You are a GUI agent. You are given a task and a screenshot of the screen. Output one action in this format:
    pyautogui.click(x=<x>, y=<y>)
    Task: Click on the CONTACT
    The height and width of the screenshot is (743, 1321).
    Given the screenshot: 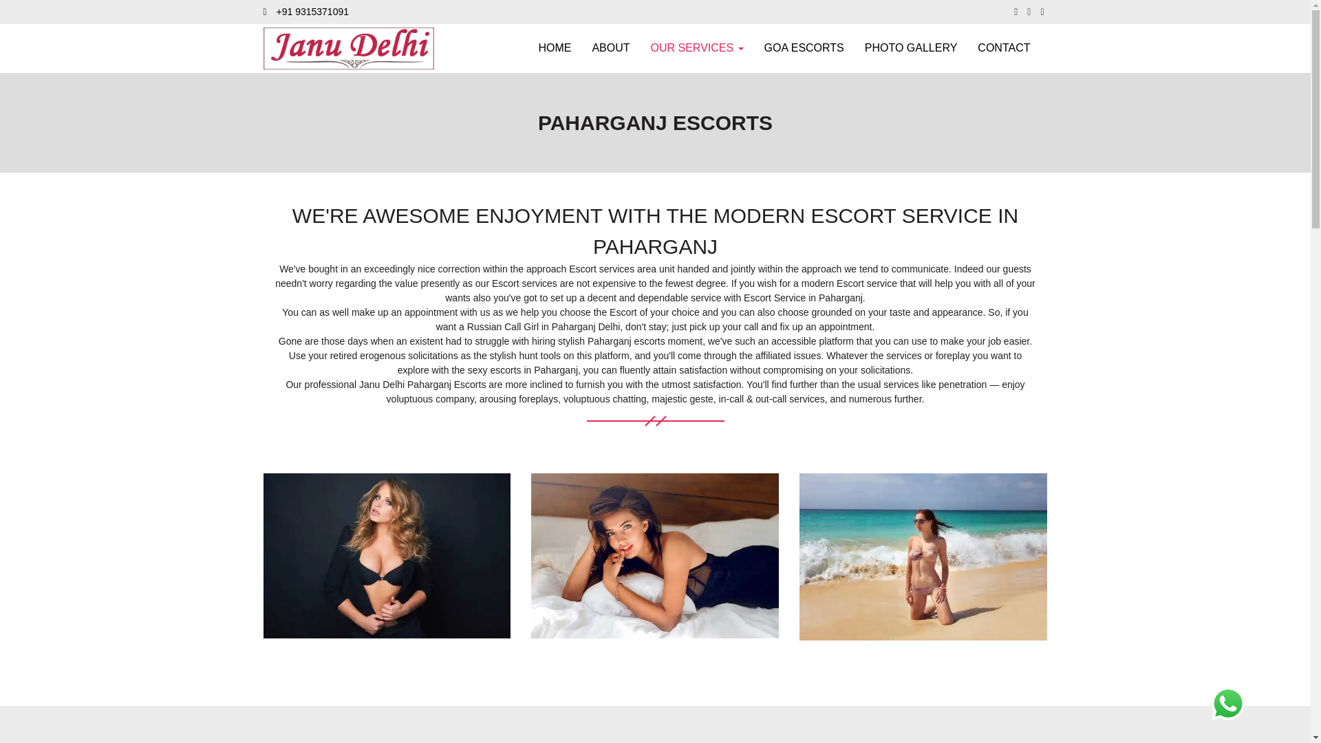 What is the action you would take?
    pyautogui.click(x=1003, y=48)
    